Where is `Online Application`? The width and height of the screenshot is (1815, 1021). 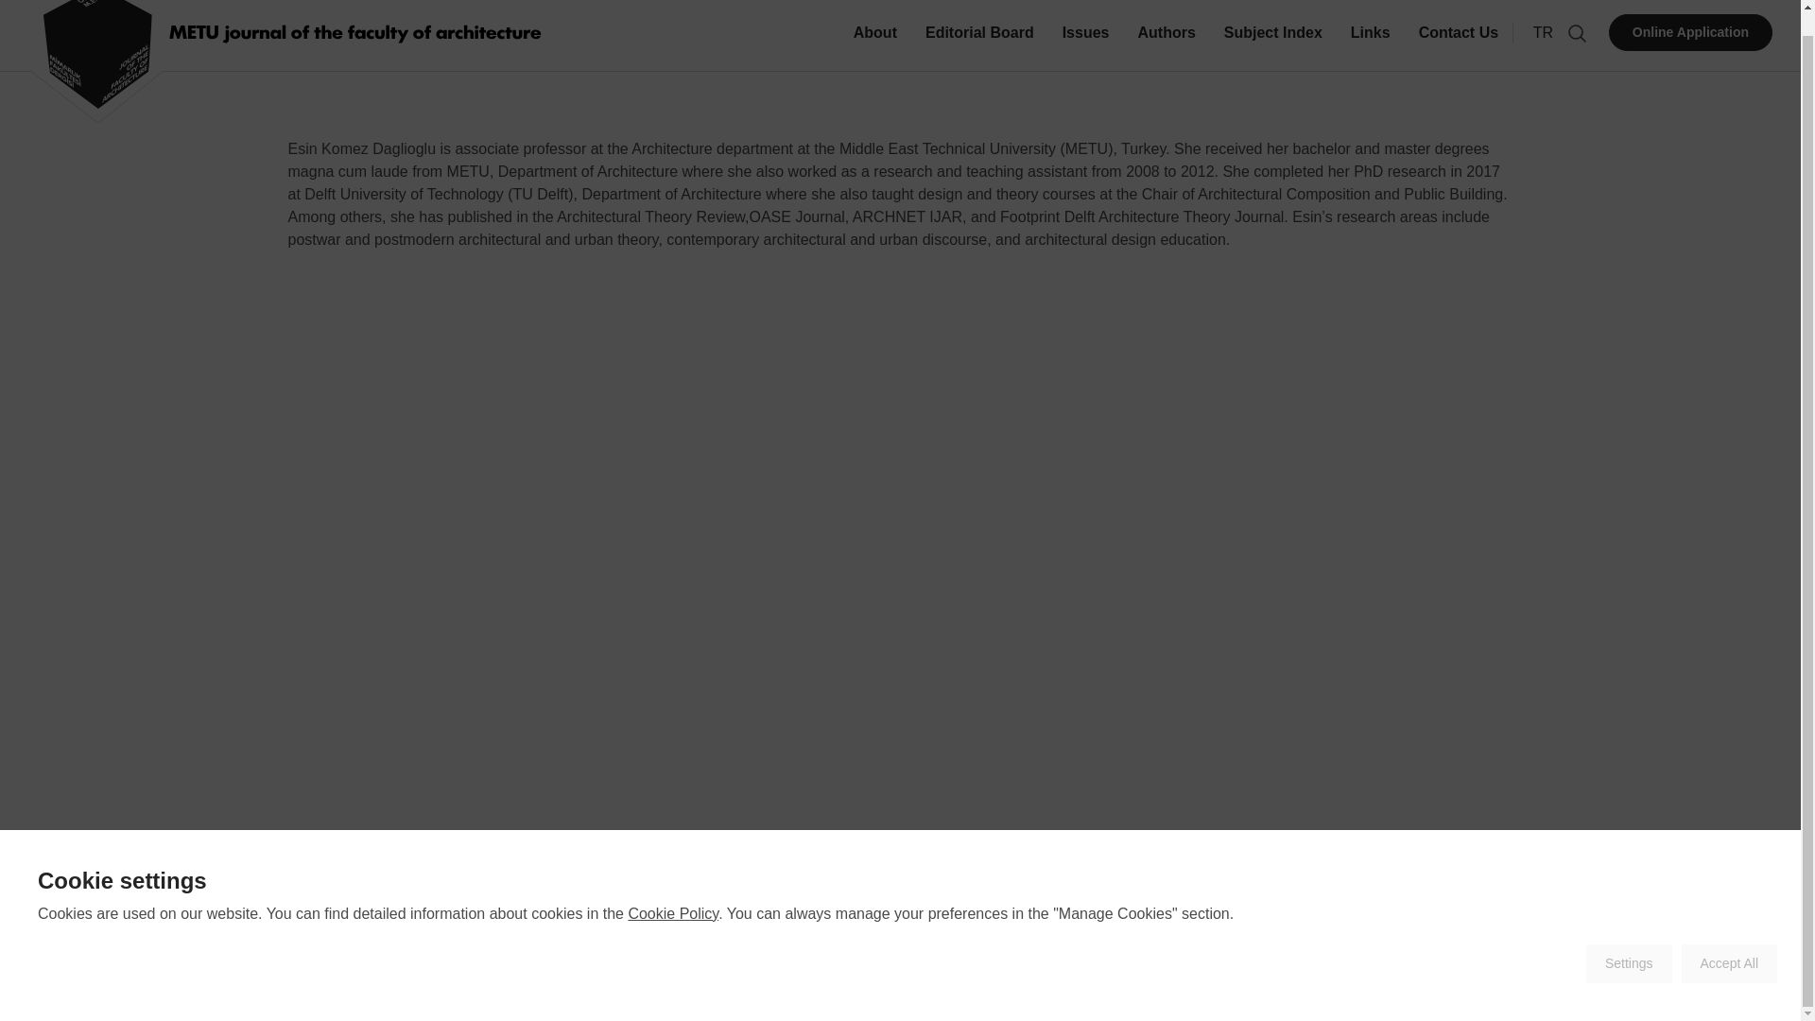
Online Application is located at coordinates (1690, 32).